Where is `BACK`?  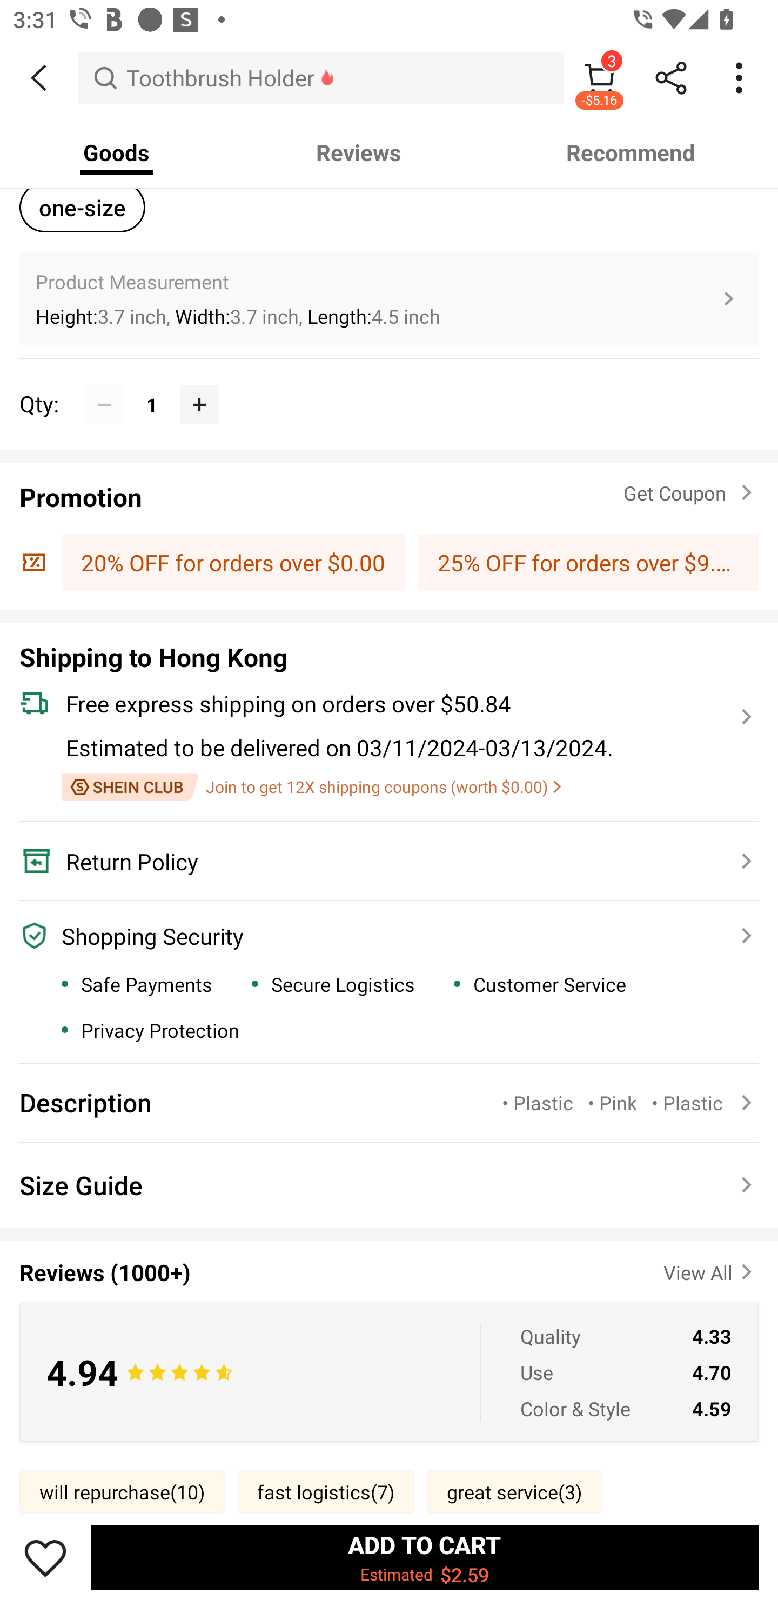 BACK is located at coordinates (39, 78).